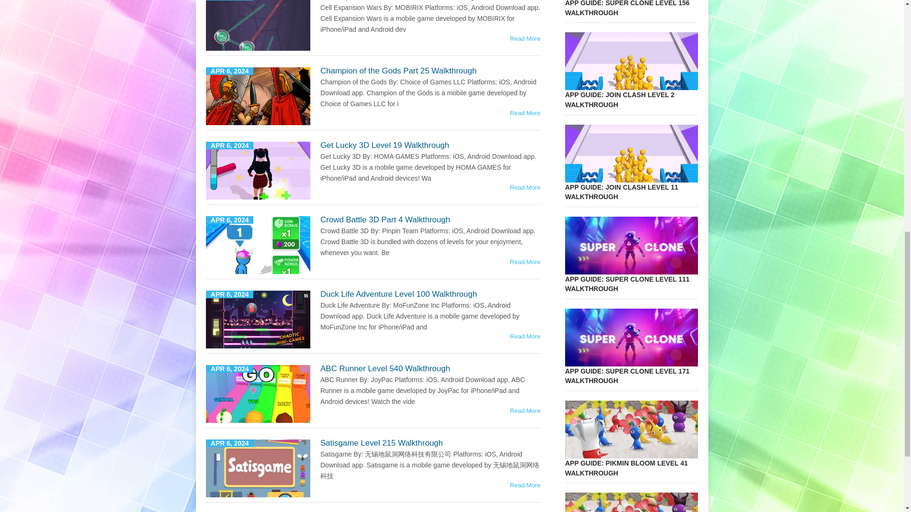 The width and height of the screenshot is (911, 512). What do you see at coordinates (525, 187) in the screenshot?
I see `Read More` at bounding box center [525, 187].